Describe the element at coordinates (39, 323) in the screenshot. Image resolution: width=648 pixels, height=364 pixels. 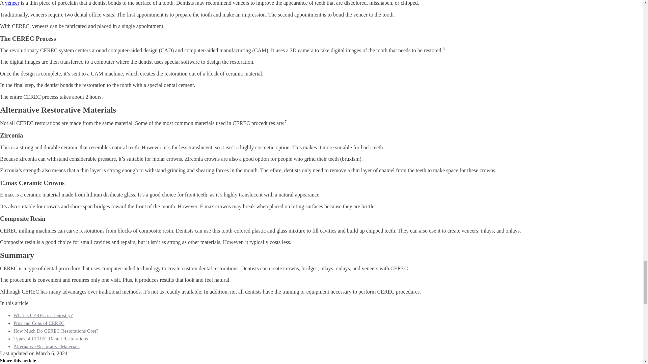
I see `Pros and Cons of CEREC` at that location.